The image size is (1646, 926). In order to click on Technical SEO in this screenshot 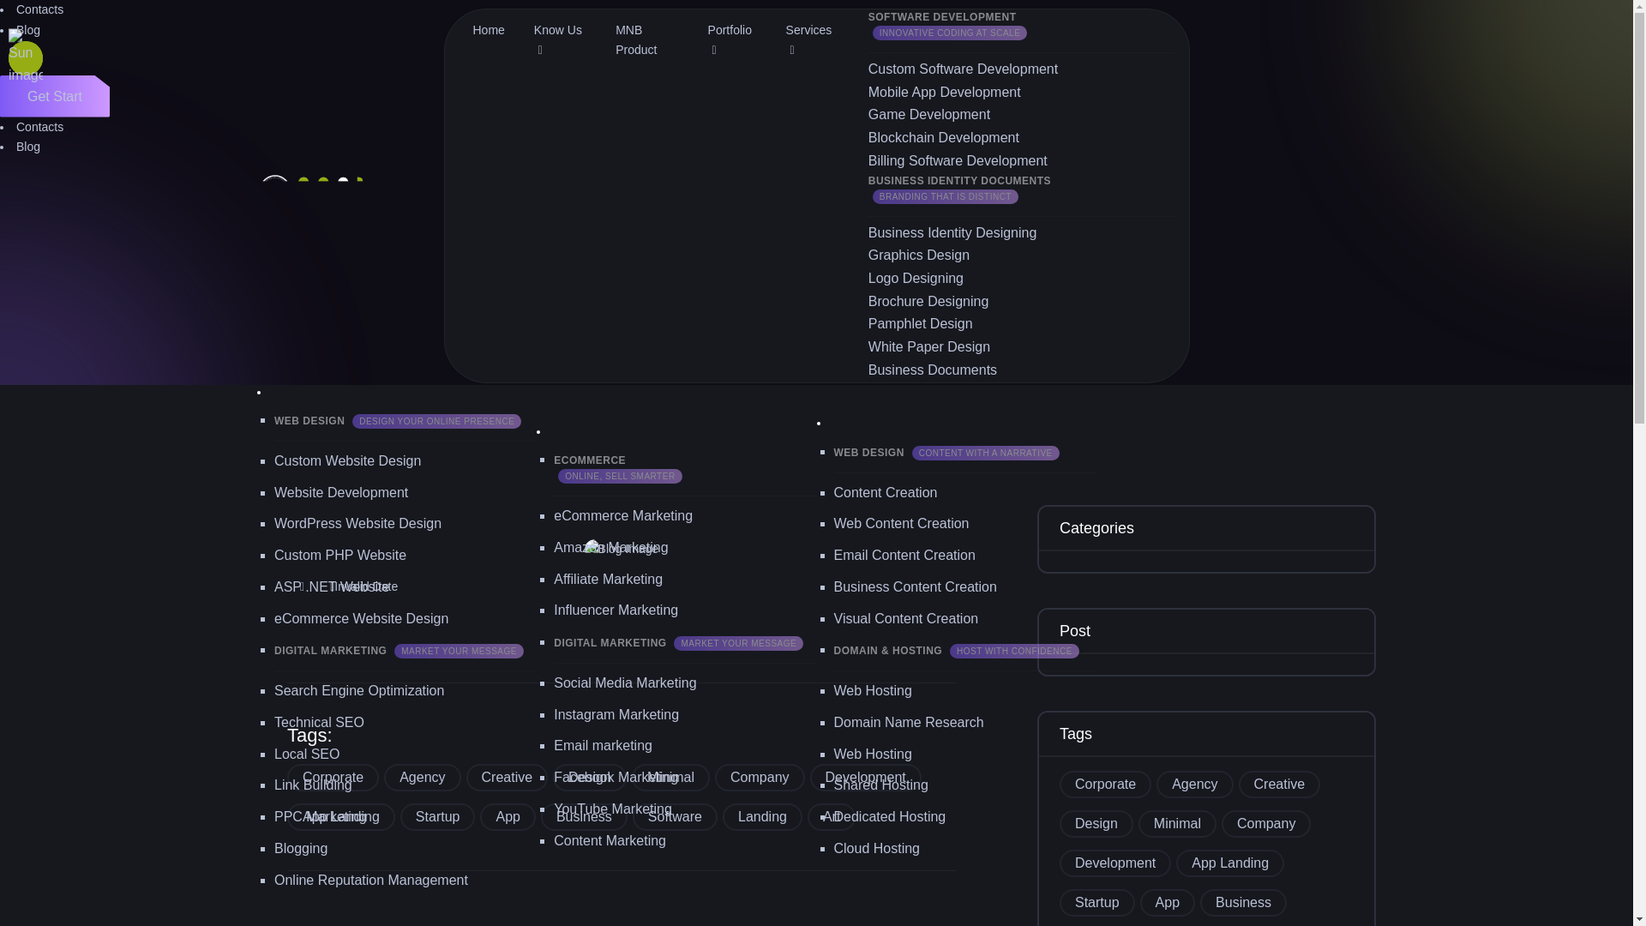, I will do `click(319, 722)`.